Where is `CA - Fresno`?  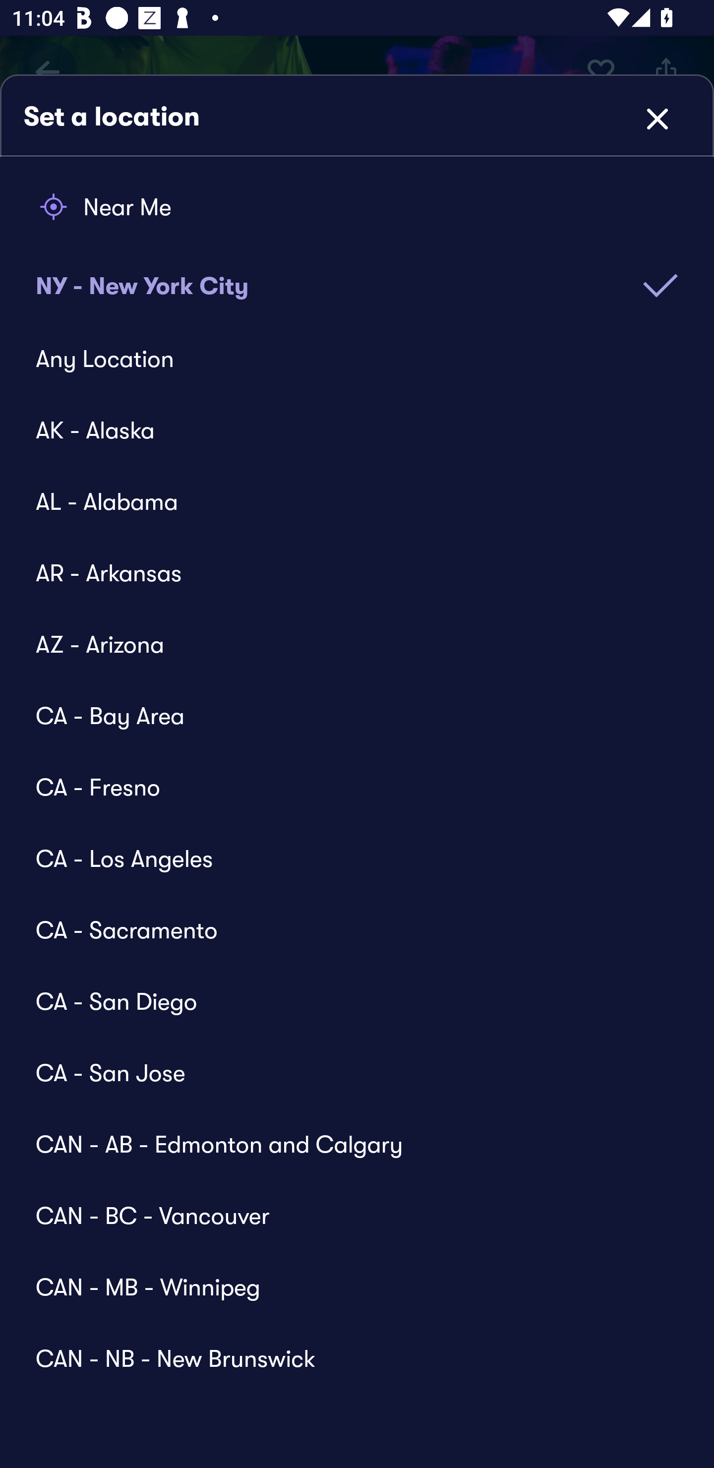
CA - Fresno is located at coordinates (345, 787).